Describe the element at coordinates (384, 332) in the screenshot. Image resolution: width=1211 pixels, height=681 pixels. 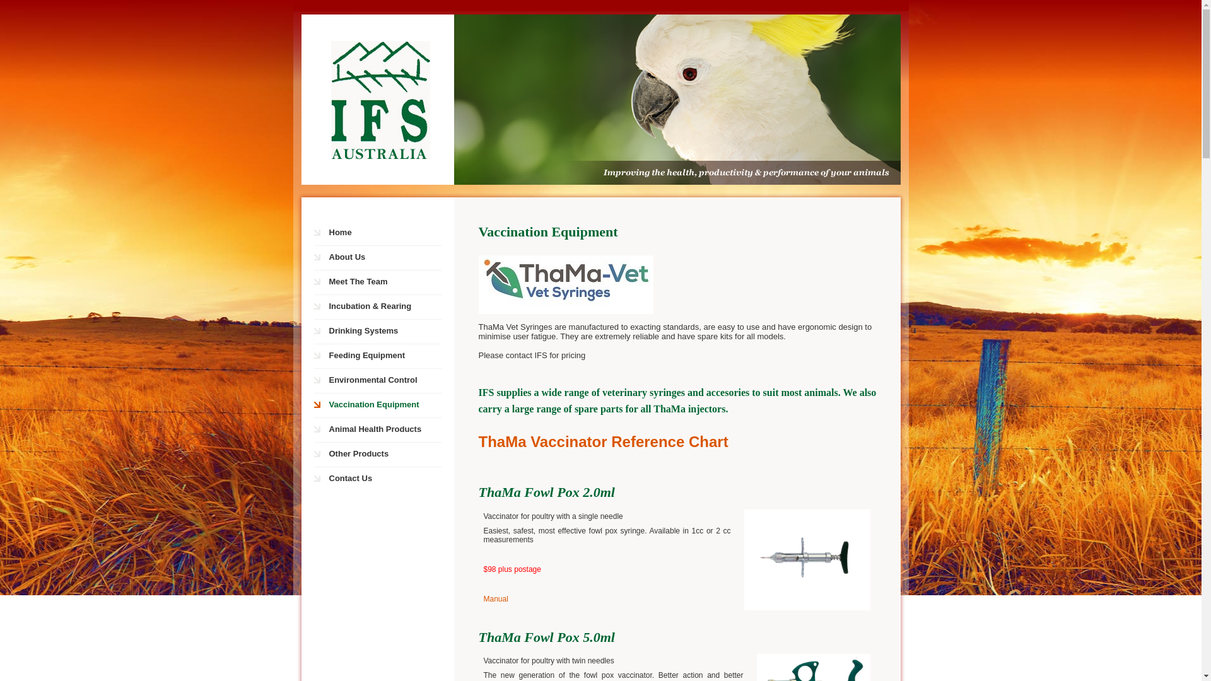
I see `Drinking Systems` at that location.